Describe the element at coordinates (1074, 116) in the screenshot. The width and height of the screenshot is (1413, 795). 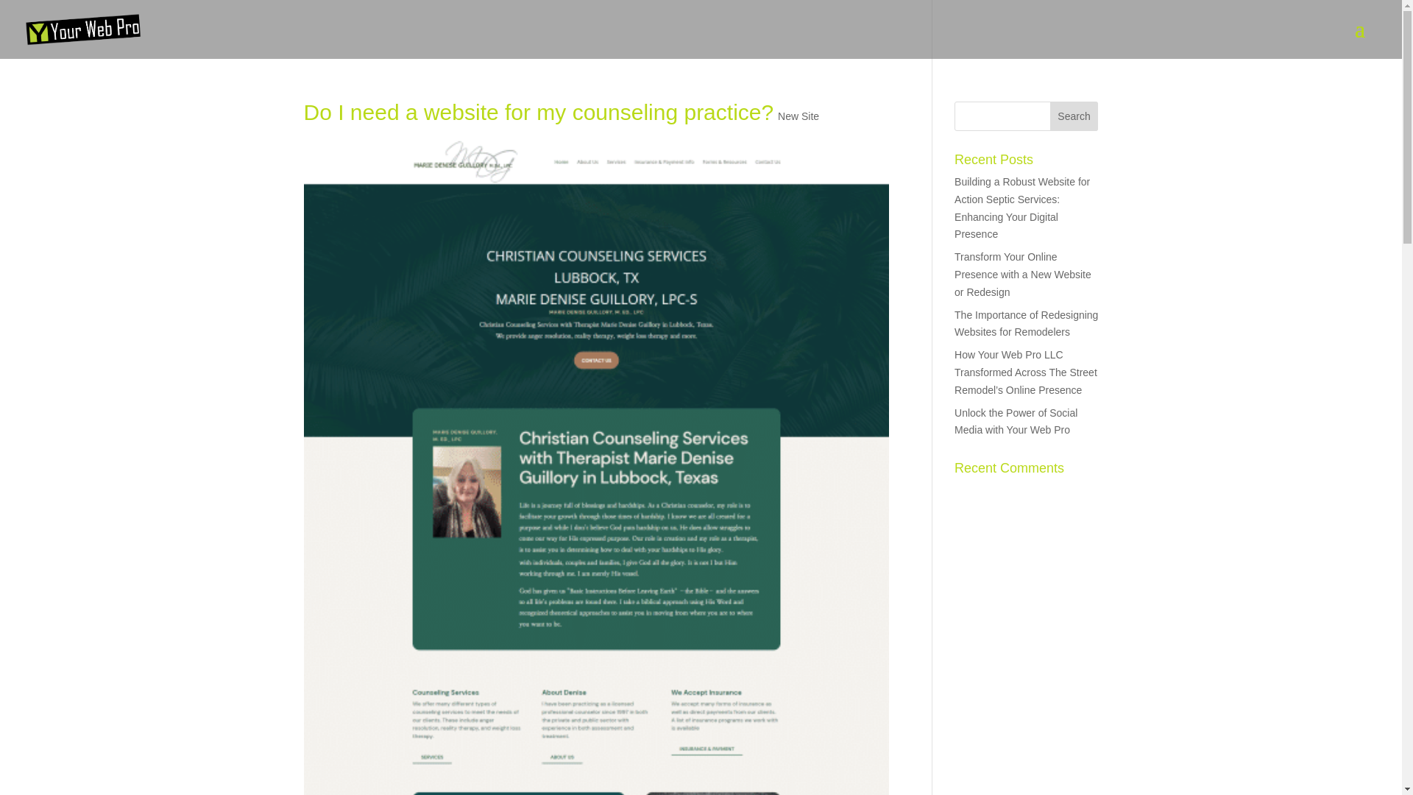
I see `Search` at that location.